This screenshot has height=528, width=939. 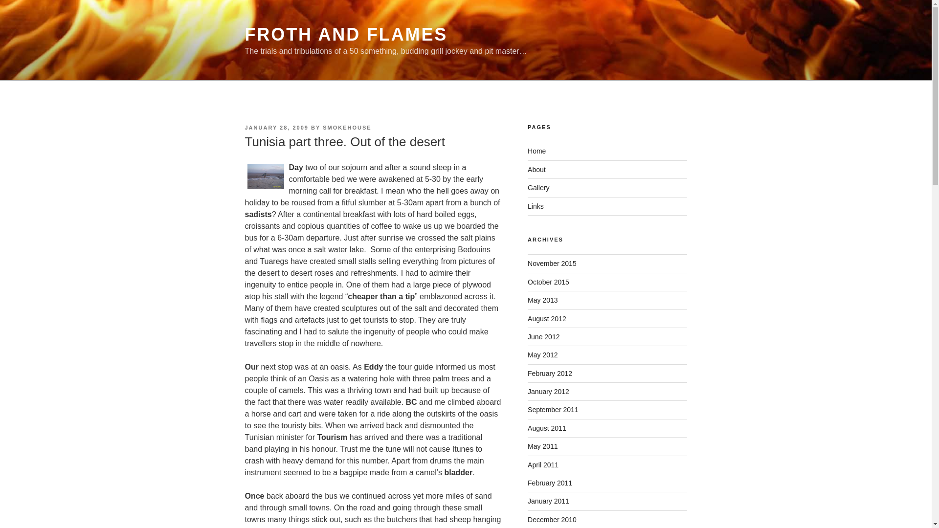 What do you see at coordinates (547, 318) in the screenshot?
I see `August 2012` at bounding box center [547, 318].